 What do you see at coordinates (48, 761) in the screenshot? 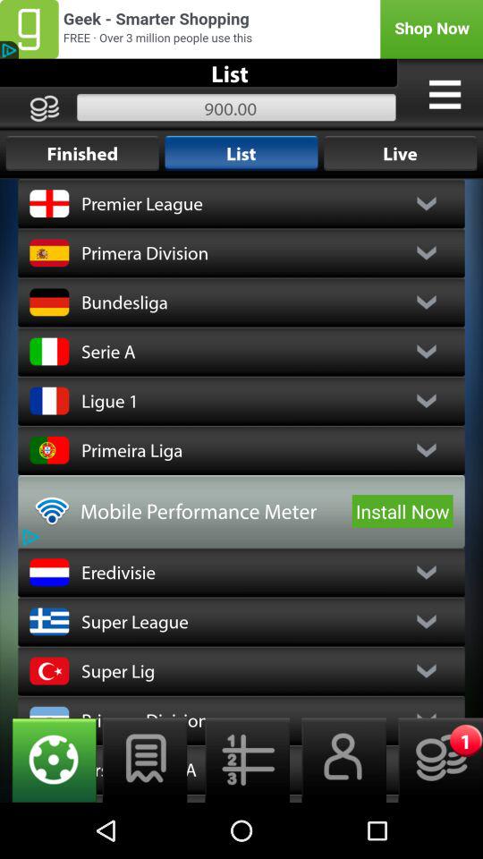
I see `settings button` at bounding box center [48, 761].